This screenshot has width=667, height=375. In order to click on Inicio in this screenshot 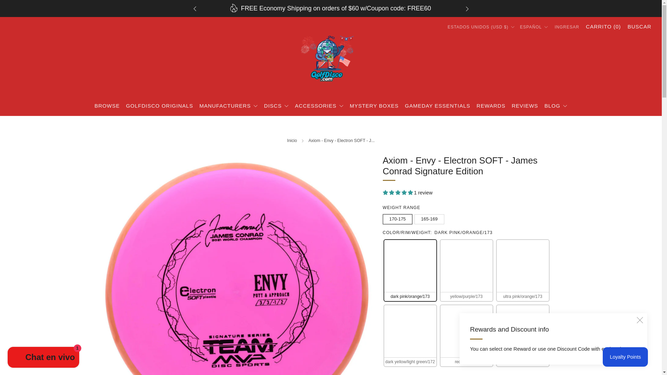, I will do `click(292, 140)`.